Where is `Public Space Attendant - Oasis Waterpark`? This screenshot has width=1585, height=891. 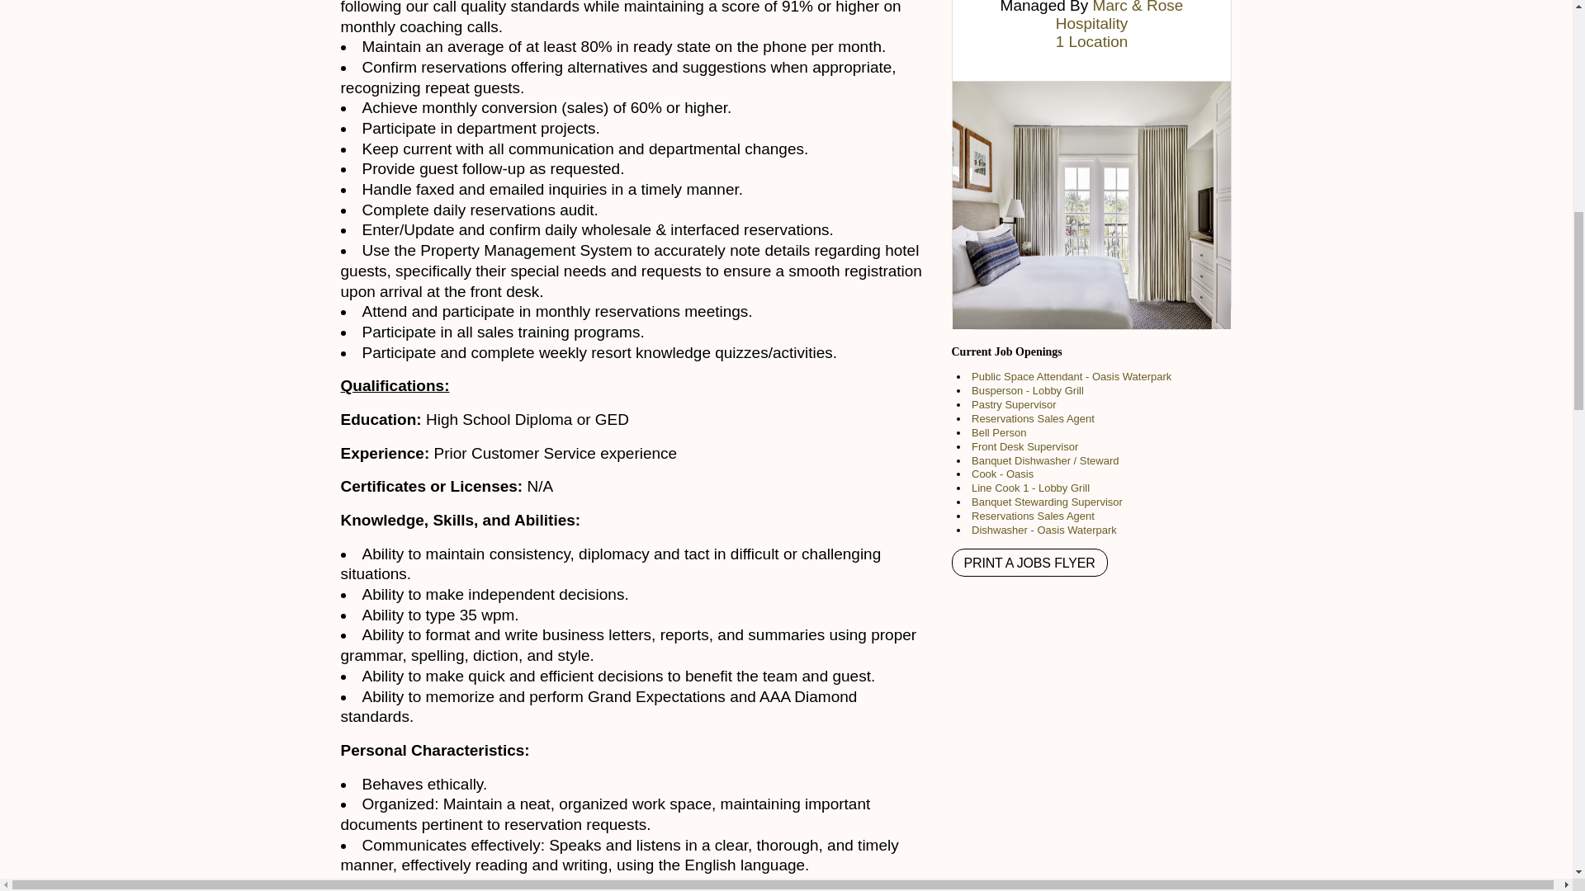 Public Space Attendant - Oasis Waterpark is located at coordinates (1071, 376).